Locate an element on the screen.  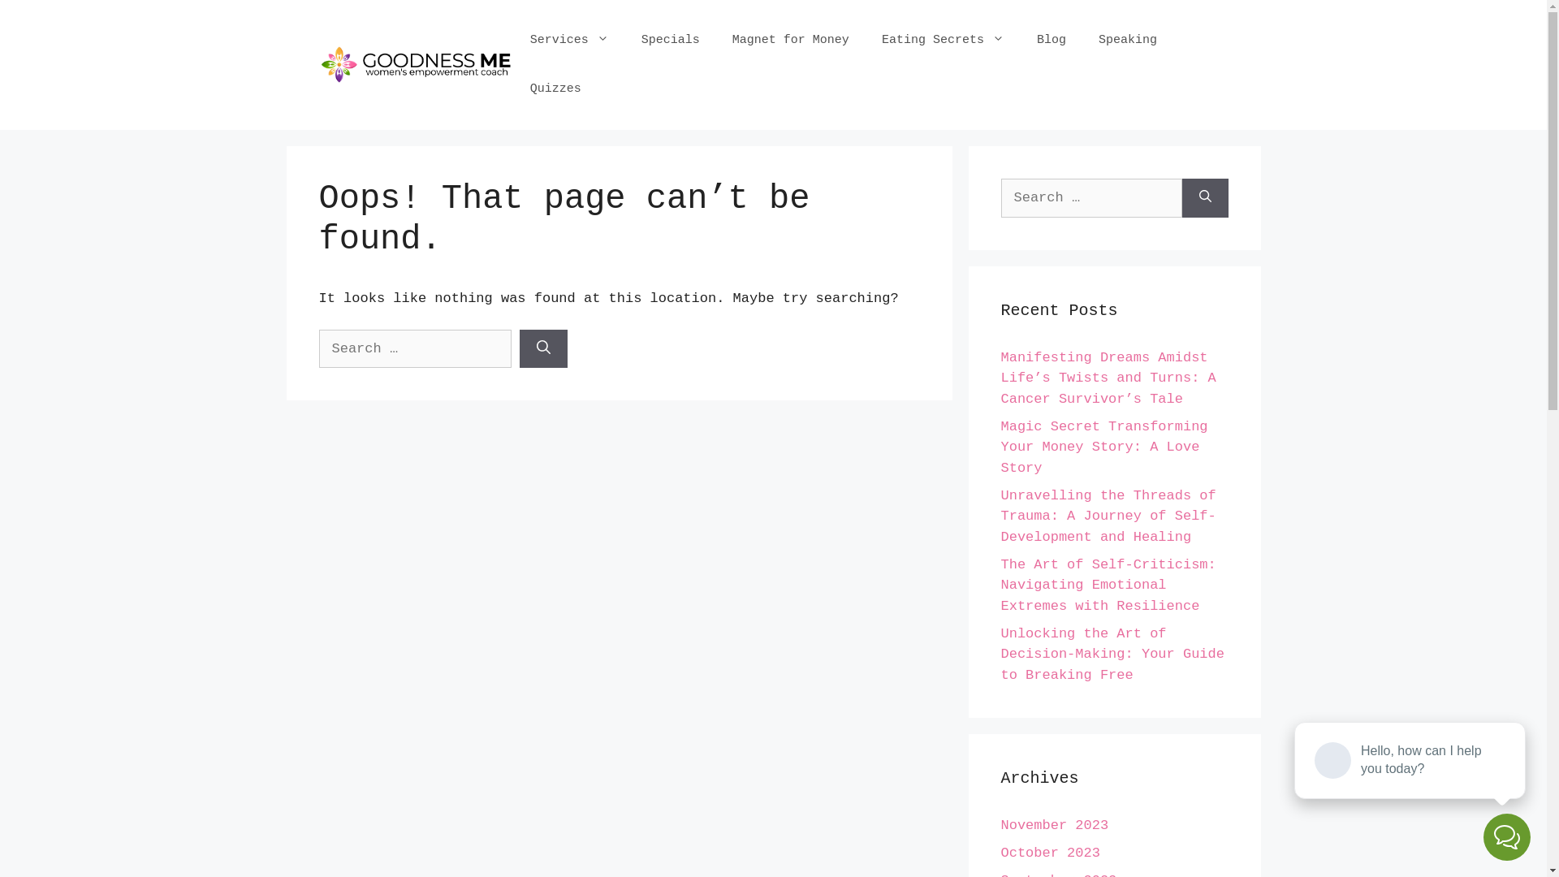
November 2023 is located at coordinates (1054, 825).